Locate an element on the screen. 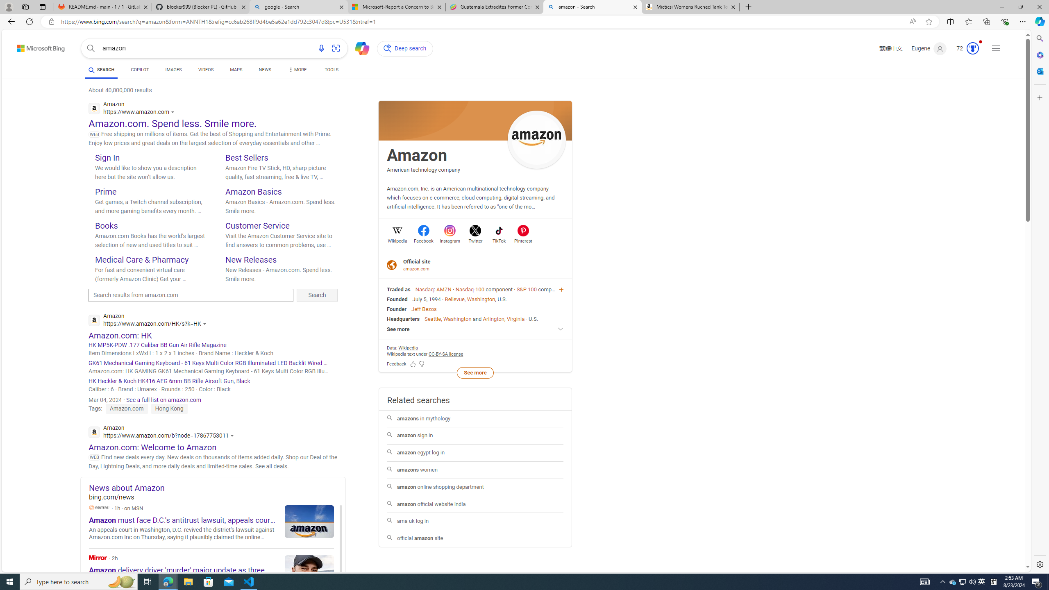 Image resolution: width=1049 pixels, height=590 pixels. NEWS is located at coordinates (265, 70).